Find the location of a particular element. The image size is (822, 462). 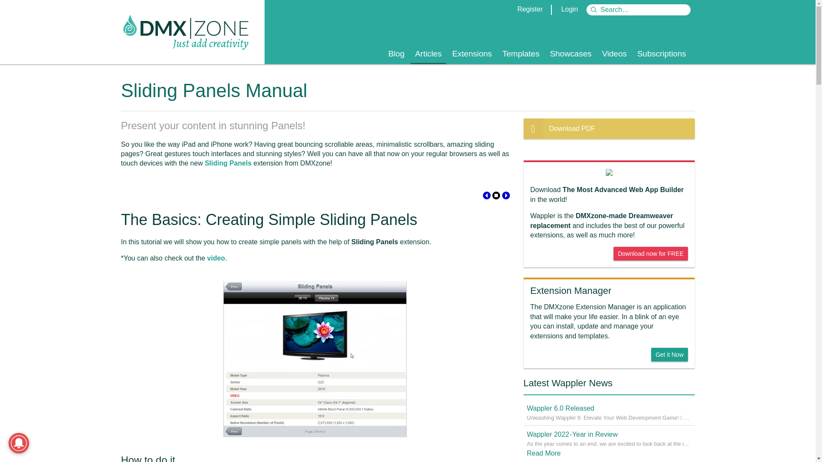

Sliding Panels Extension for Dreamweaver is located at coordinates (228, 163).